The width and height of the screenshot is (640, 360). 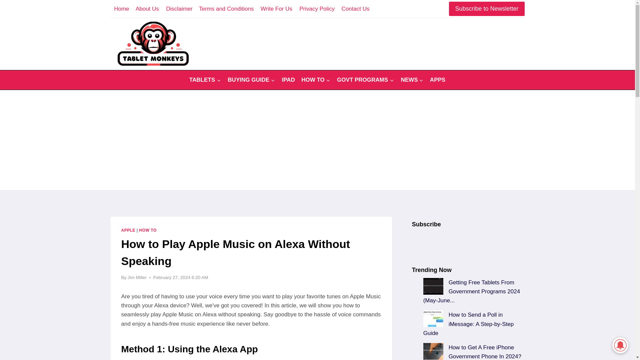 I want to click on Disclaimer, so click(x=179, y=9).